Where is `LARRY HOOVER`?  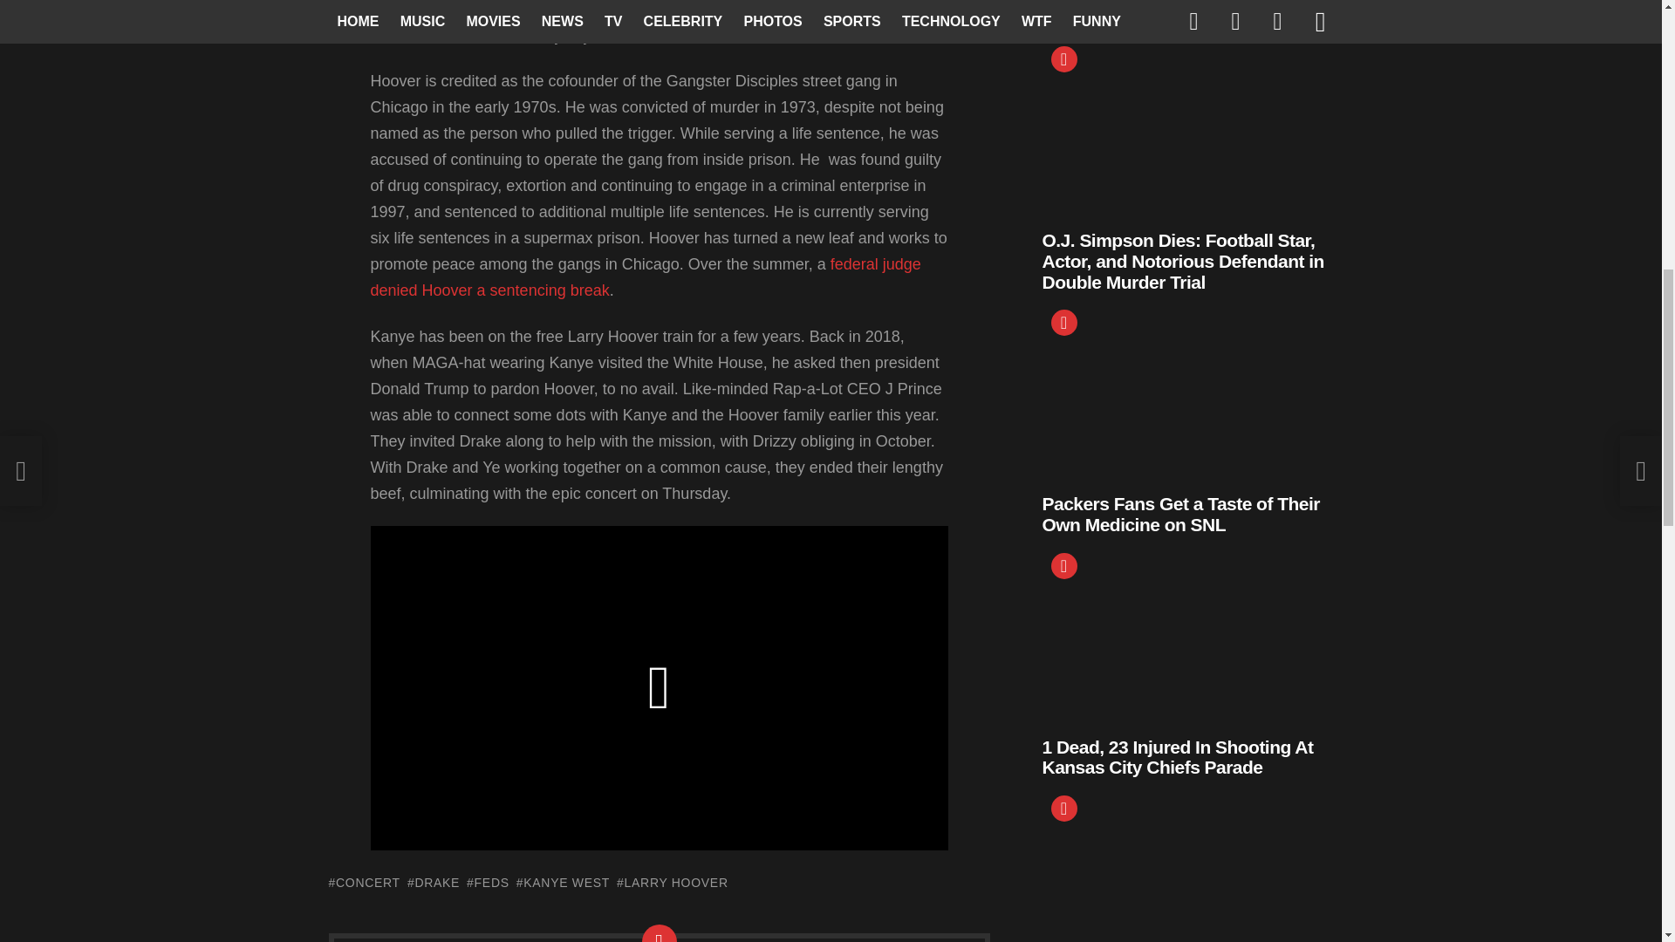 LARRY HOOVER is located at coordinates (672, 883).